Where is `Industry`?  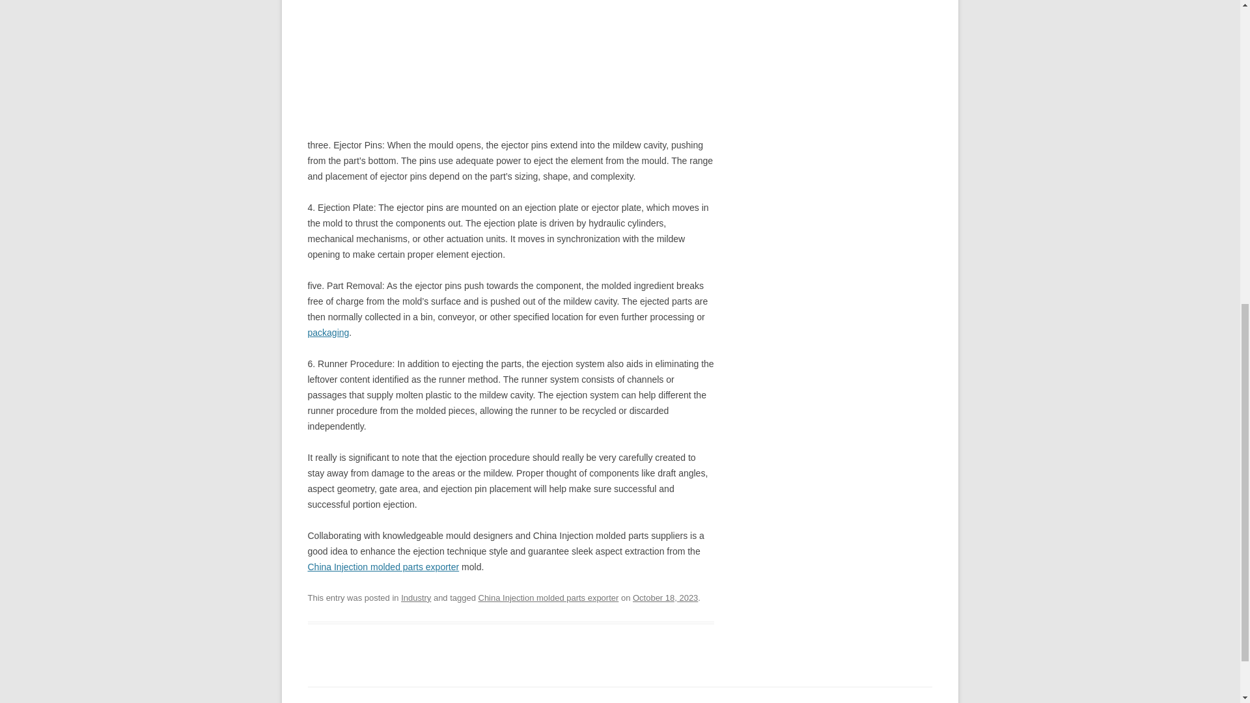 Industry is located at coordinates (416, 598).